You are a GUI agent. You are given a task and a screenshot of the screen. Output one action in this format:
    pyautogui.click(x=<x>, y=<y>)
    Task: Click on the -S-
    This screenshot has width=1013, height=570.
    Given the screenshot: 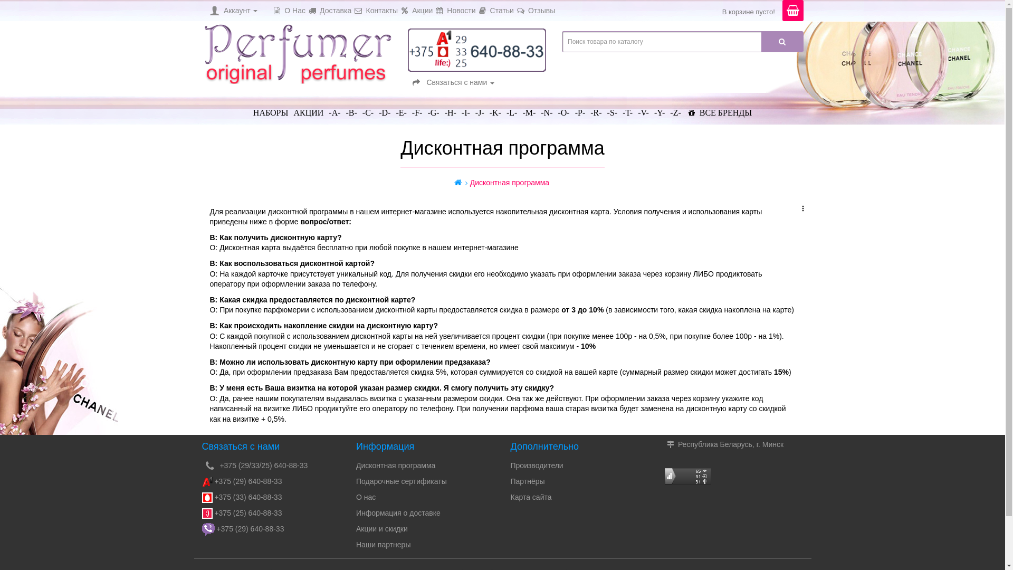 What is the action you would take?
    pyautogui.click(x=613, y=109)
    